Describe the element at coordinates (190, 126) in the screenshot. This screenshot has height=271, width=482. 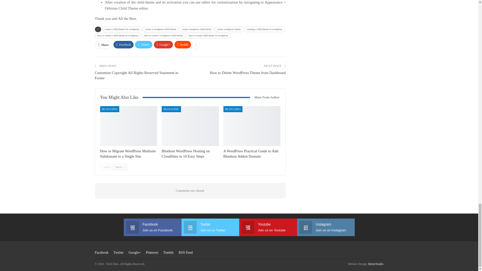
I see `Bluehost WordPress Hosting on CloudSites in 10 Easy Steps` at that location.